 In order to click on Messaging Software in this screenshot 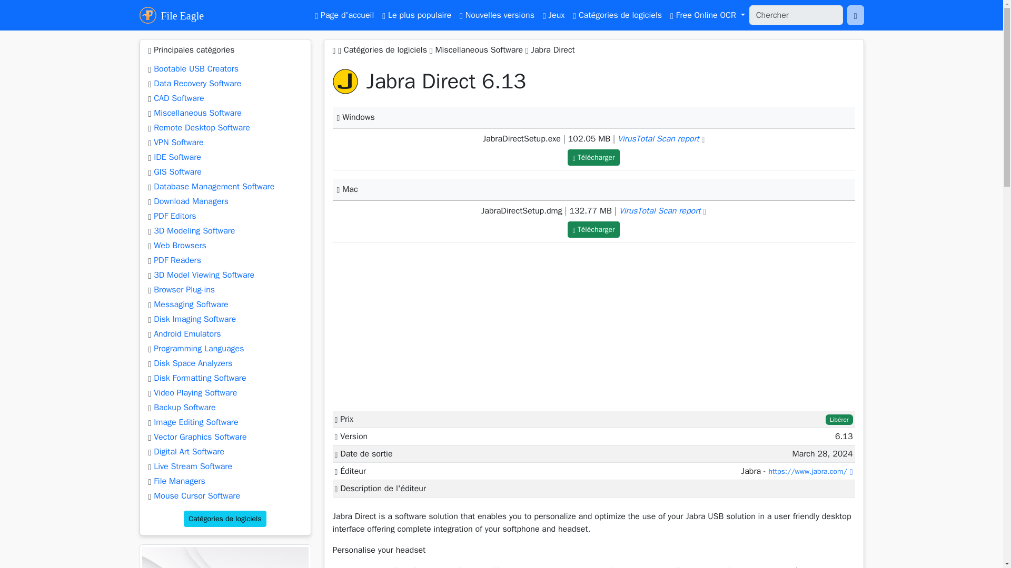, I will do `click(191, 304)`.